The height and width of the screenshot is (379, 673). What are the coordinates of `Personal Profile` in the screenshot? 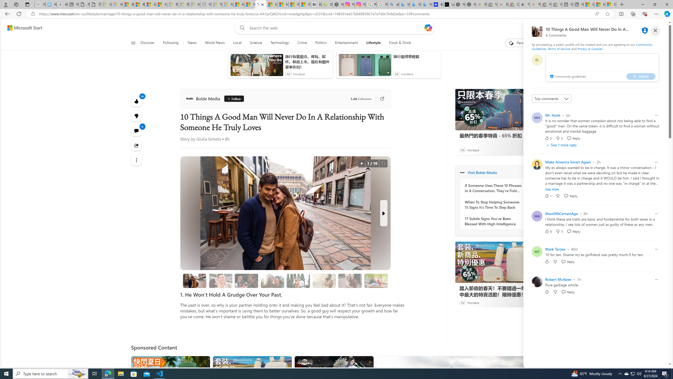 It's located at (6, 4).